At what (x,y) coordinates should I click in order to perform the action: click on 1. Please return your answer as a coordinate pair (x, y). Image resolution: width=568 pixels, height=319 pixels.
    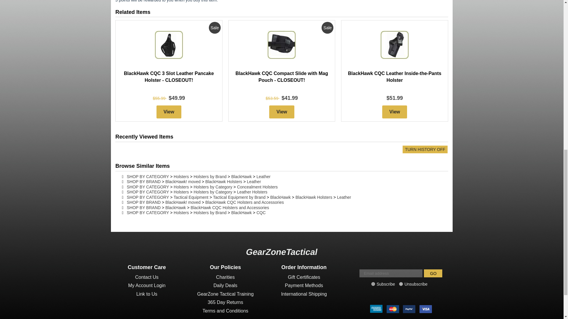
    Looking at the image, I should click on (373, 284).